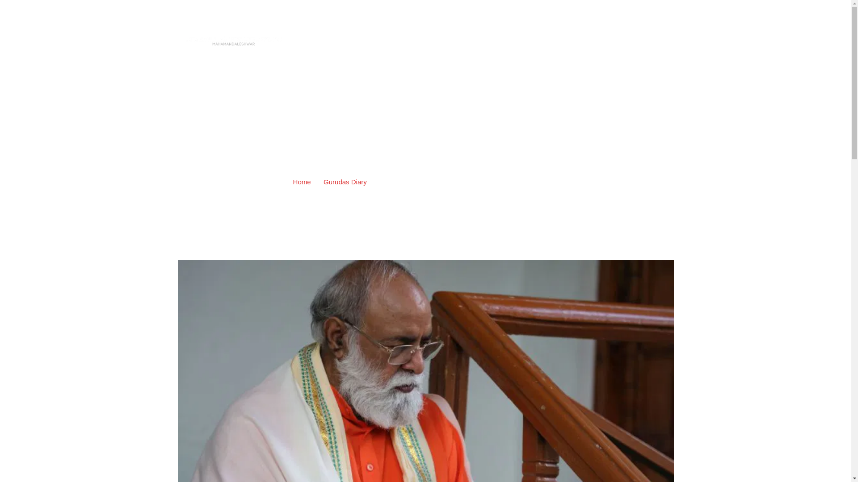 This screenshot has height=482, width=858. What do you see at coordinates (602, 42) in the screenshot?
I see `ABOUT US` at bounding box center [602, 42].